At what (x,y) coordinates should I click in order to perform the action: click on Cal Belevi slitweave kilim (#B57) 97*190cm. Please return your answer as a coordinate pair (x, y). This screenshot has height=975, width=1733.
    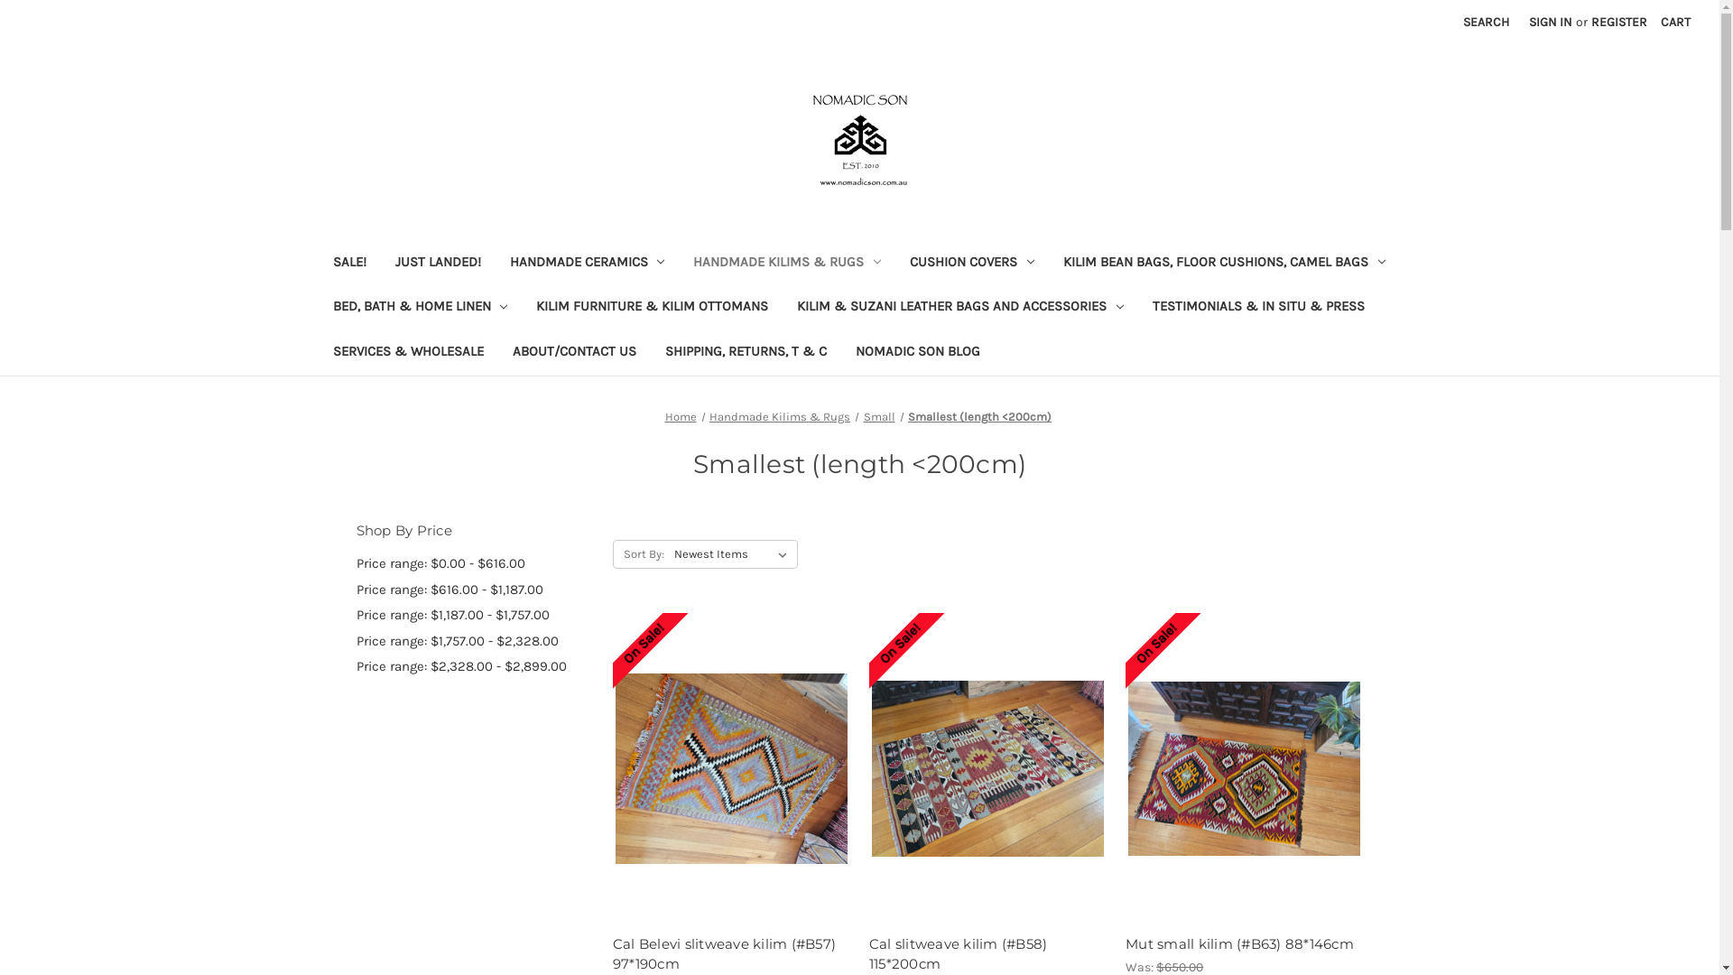
    Looking at the image, I should click on (731, 769).